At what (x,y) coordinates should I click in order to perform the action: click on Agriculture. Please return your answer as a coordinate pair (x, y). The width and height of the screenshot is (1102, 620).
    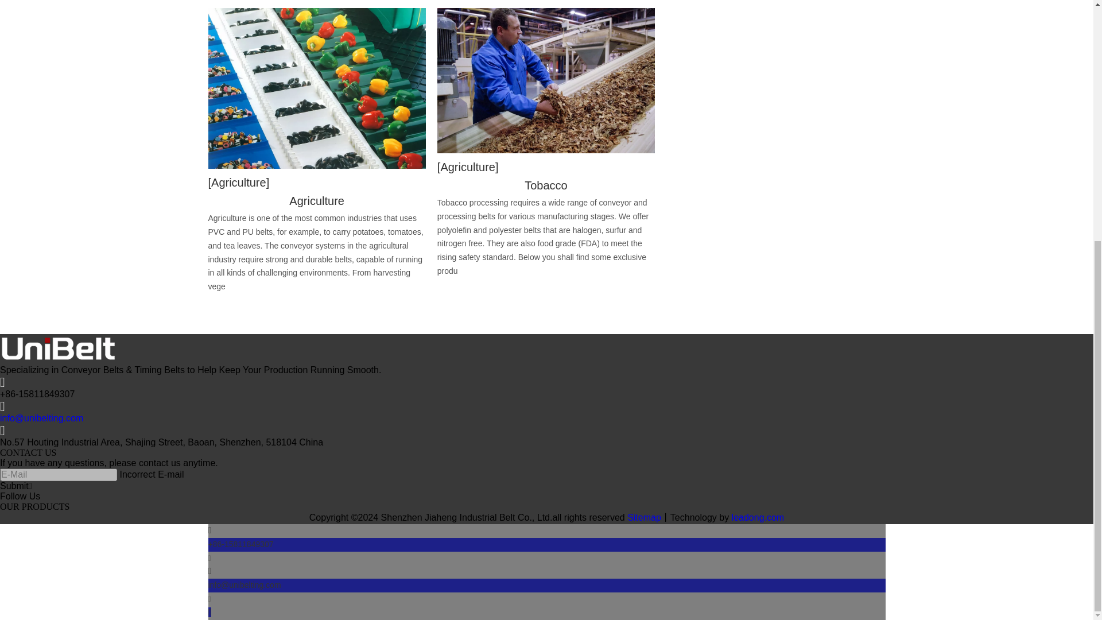
    Looking at the image, I should click on (238, 183).